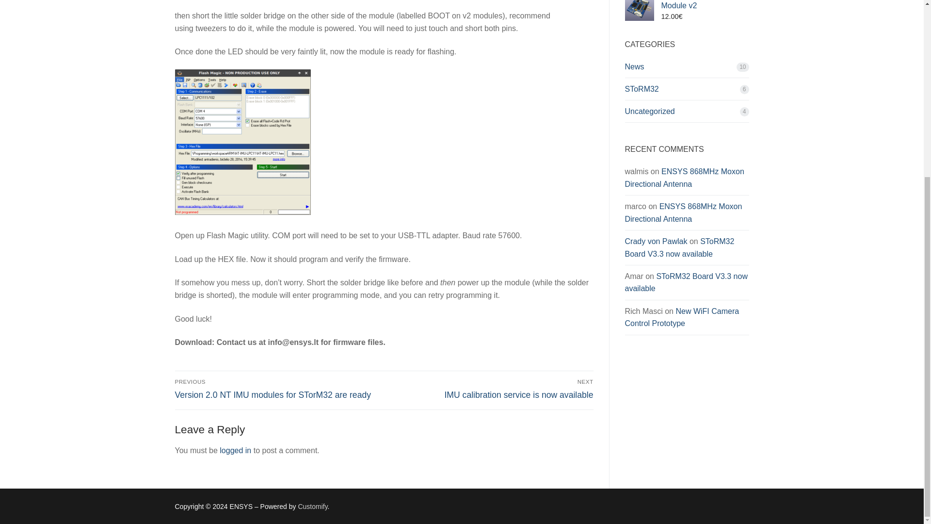 The image size is (931, 524). What do you see at coordinates (491, 389) in the screenshot?
I see `logged in` at bounding box center [491, 389].